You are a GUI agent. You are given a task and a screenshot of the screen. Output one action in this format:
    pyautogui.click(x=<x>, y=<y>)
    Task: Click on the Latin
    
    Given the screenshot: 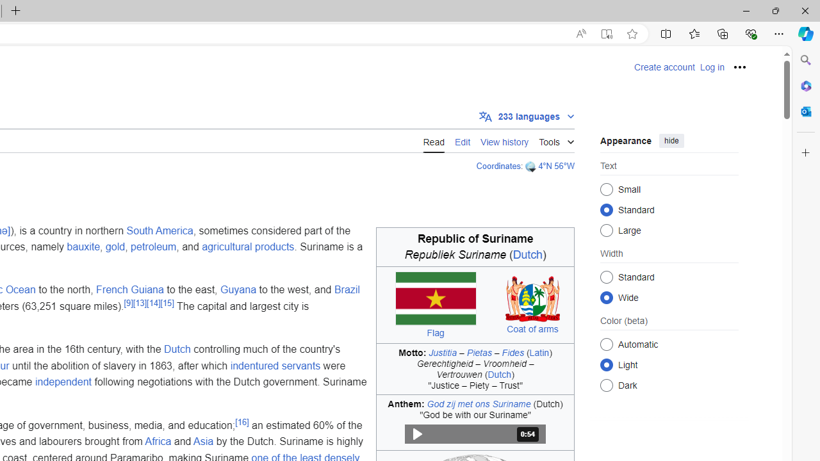 What is the action you would take?
    pyautogui.click(x=539, y=352)
    